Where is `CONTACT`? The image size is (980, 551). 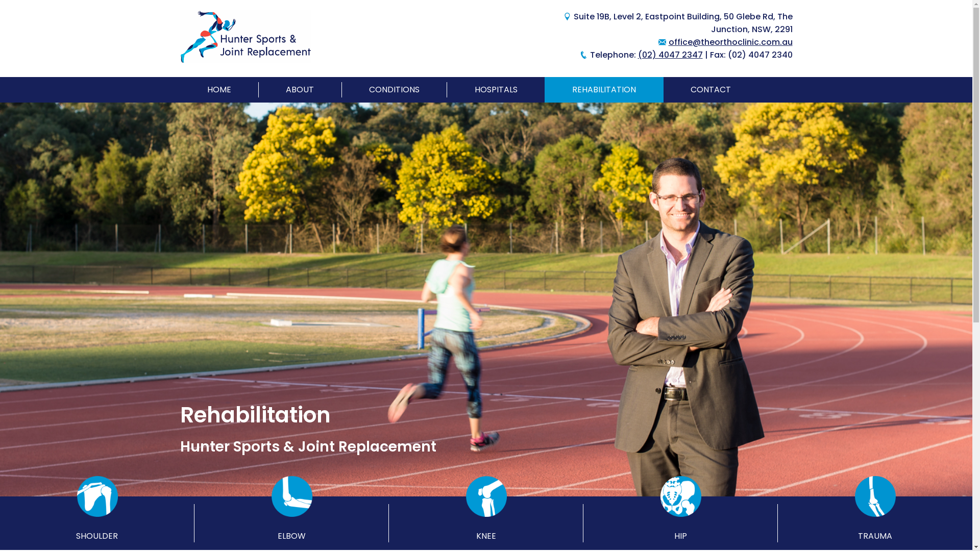 CONTACT is located at coordinates (710, 90).